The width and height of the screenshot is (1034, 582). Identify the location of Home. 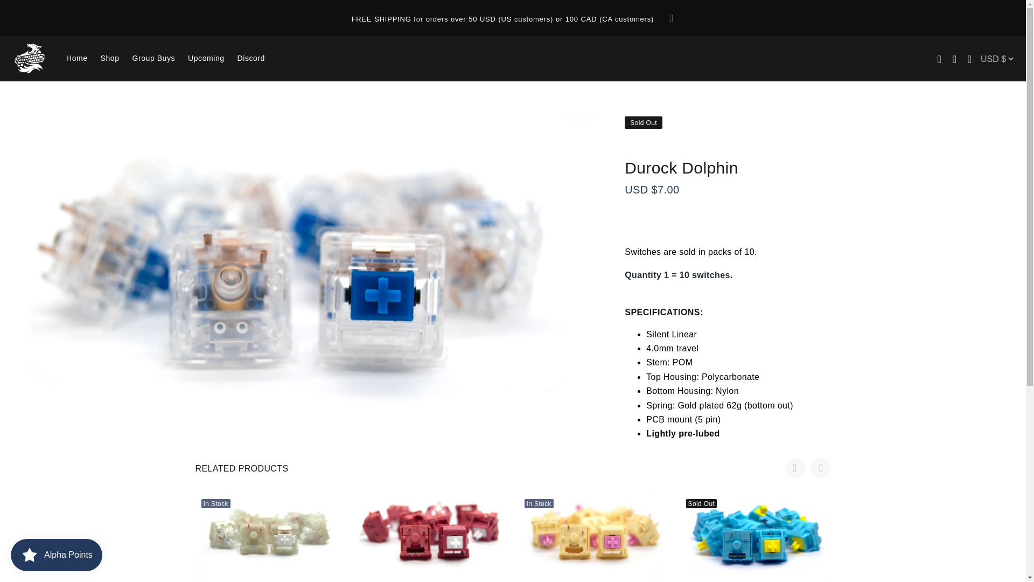
(76, 58).